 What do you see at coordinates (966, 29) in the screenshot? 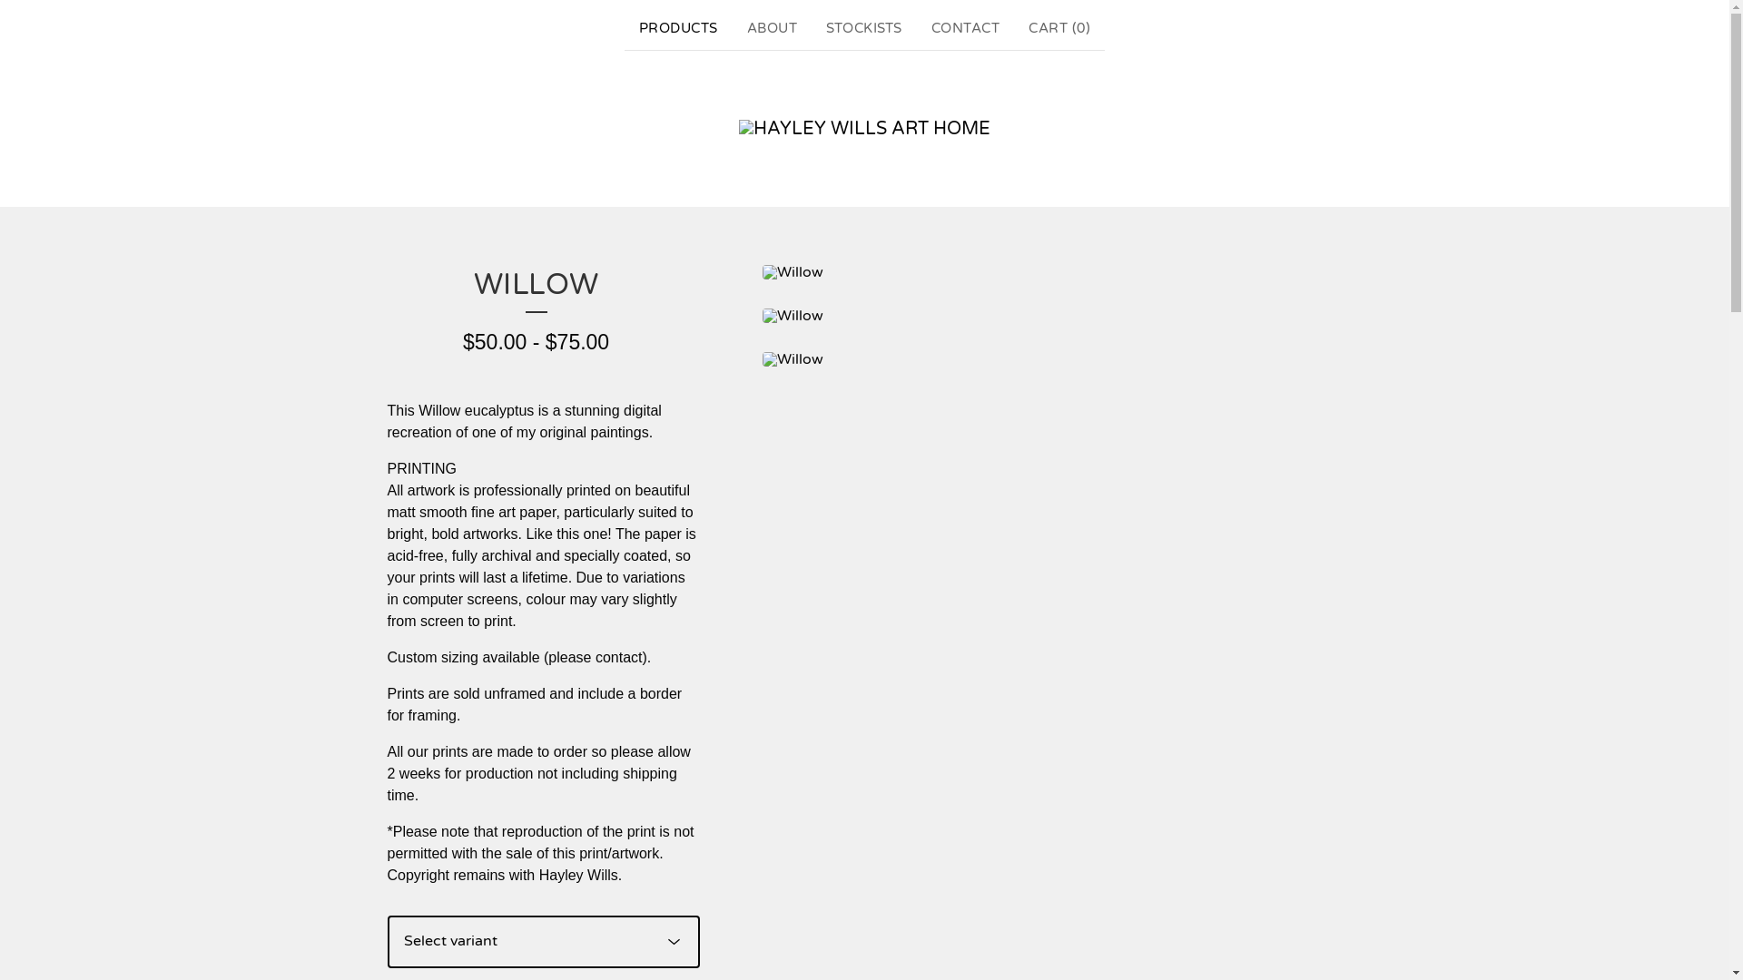
I see `CONTACT` at bounding box center [966, 29].